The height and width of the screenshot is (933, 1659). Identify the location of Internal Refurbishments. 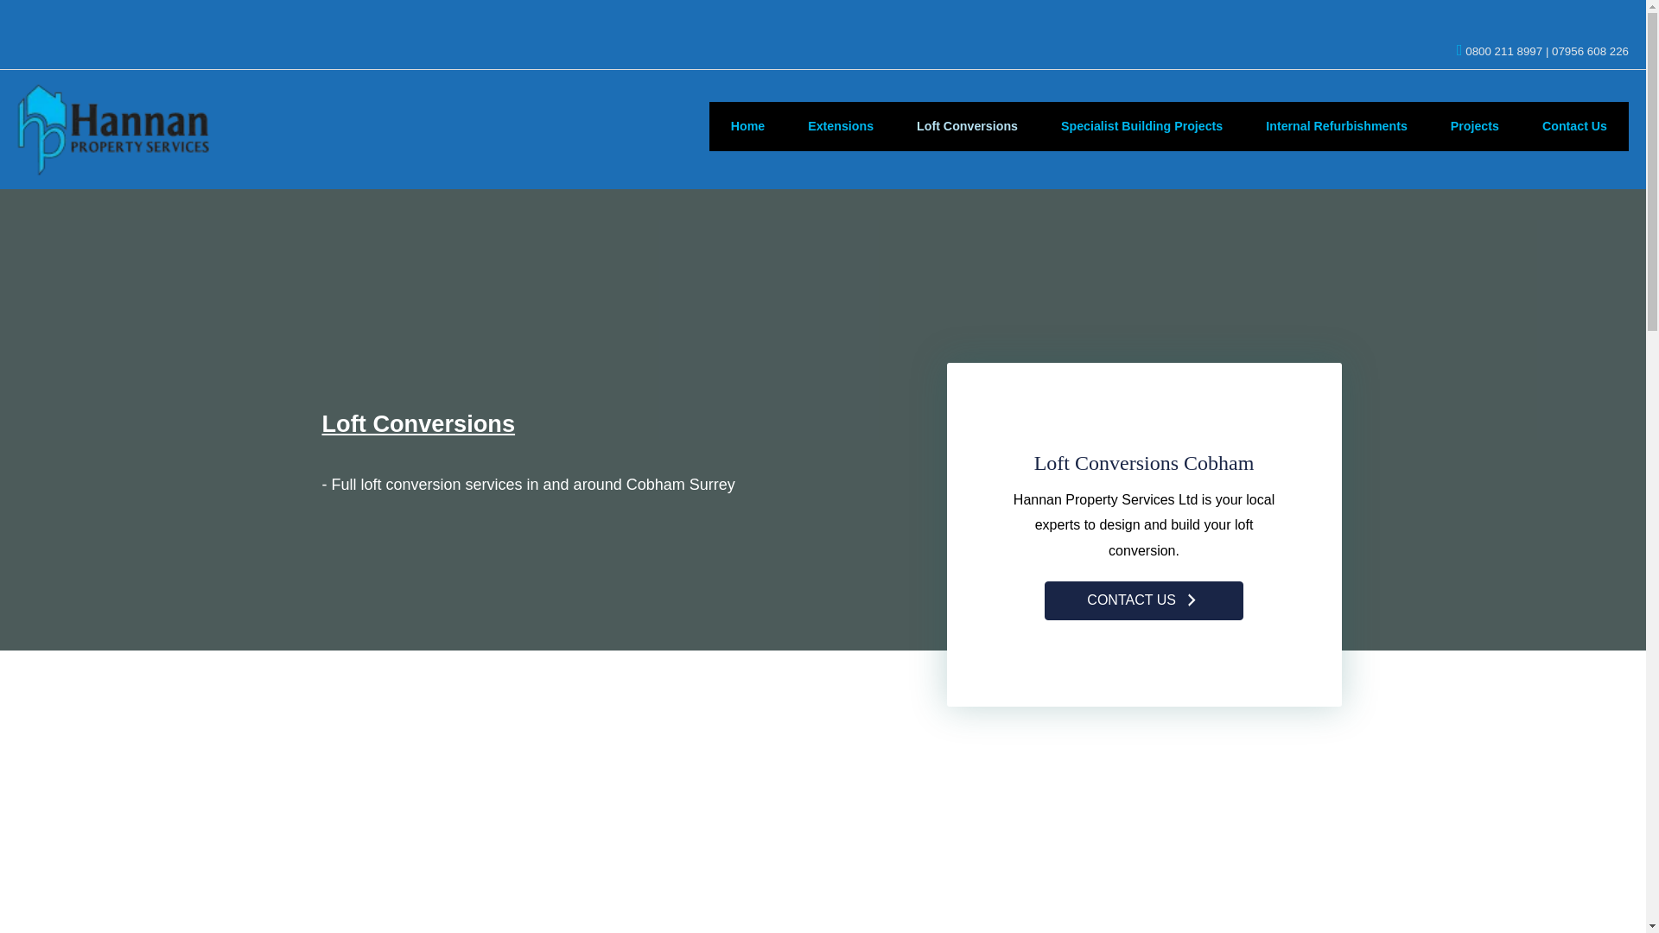
(1336, 126).